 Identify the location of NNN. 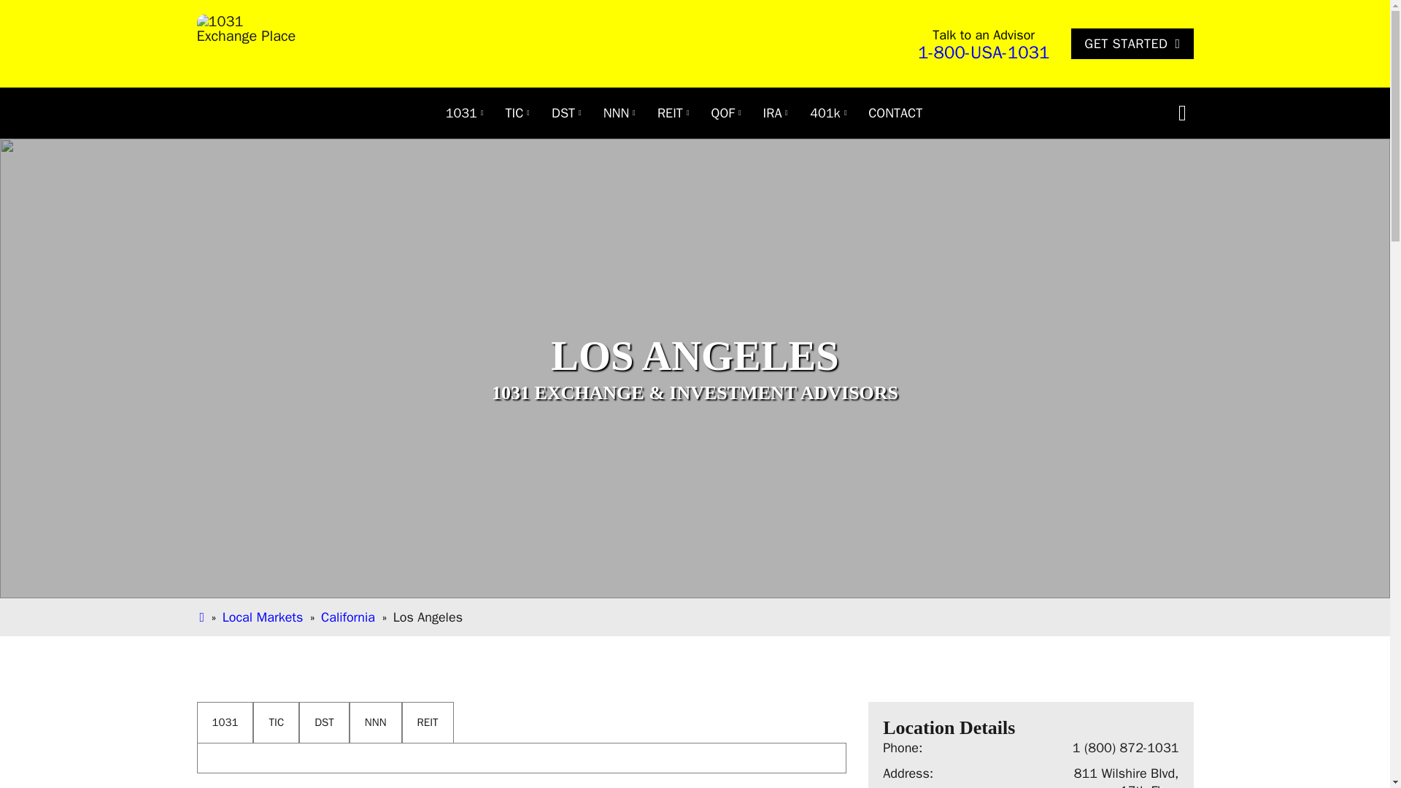
(616, 112).